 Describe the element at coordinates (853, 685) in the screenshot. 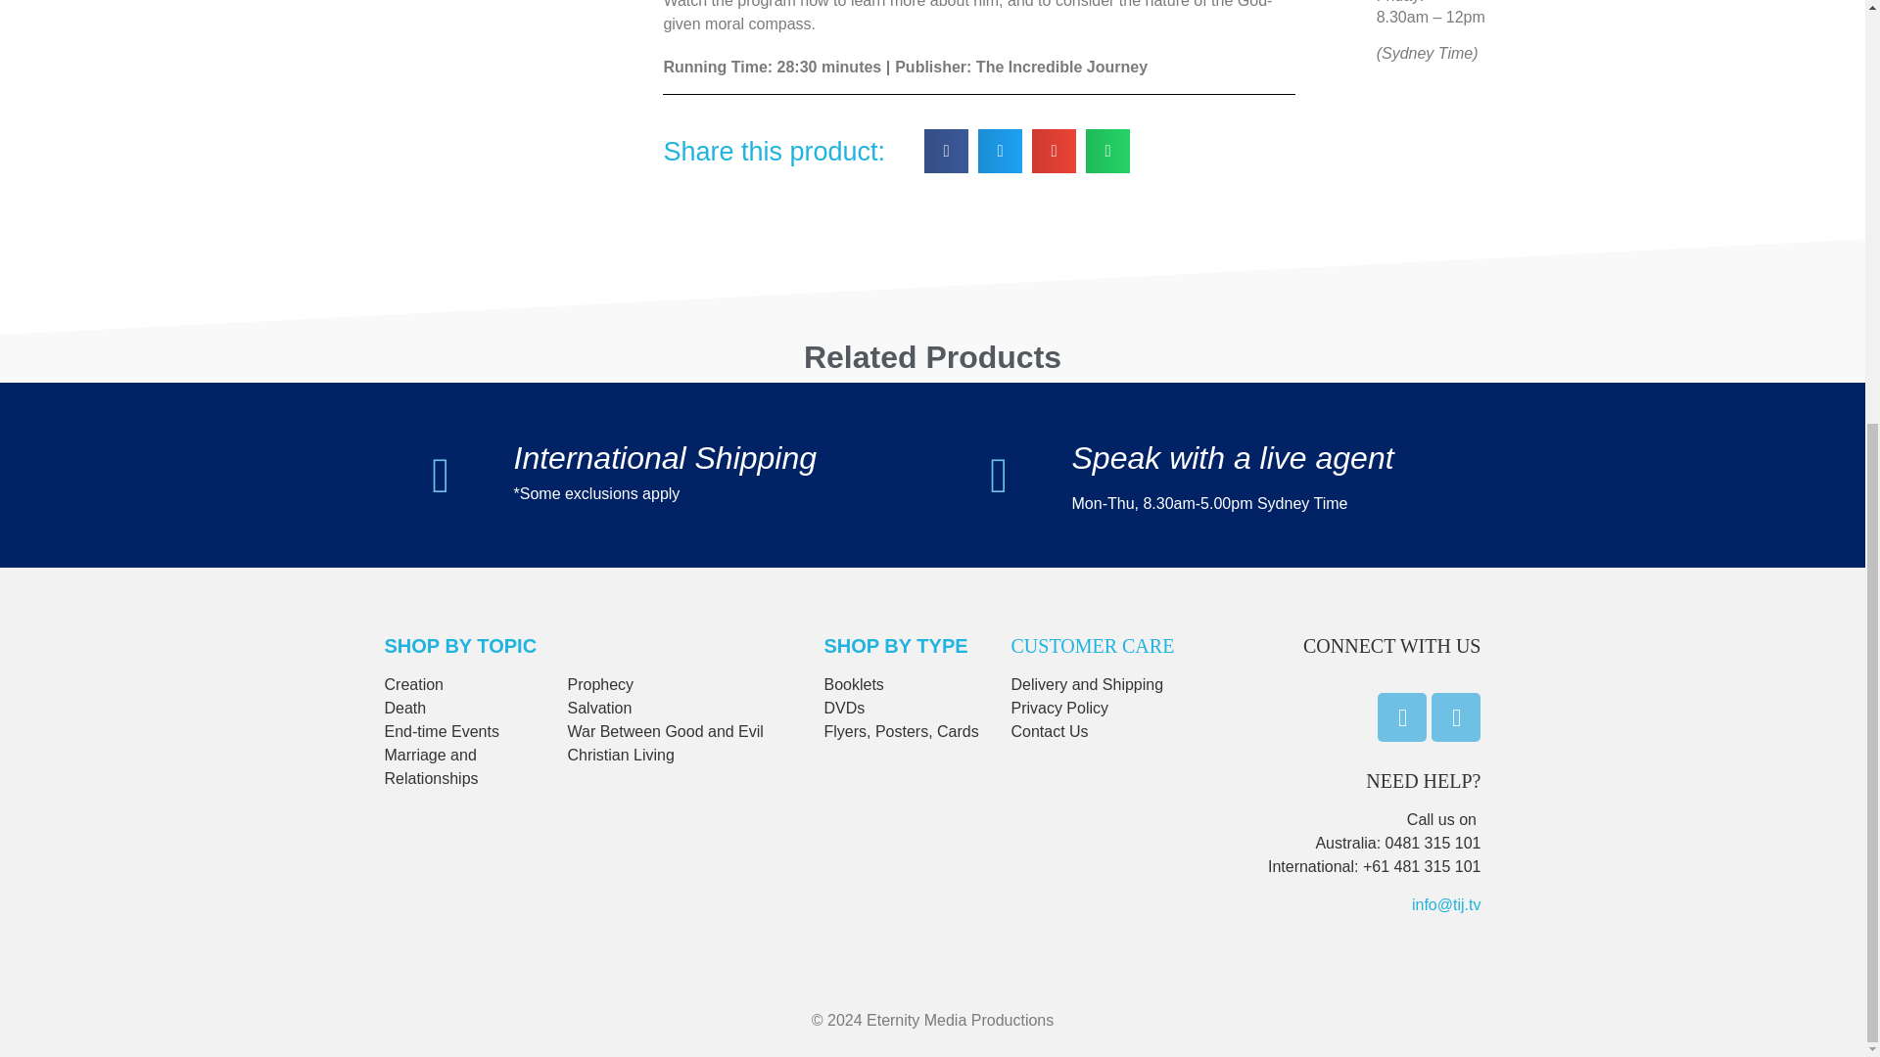

I see `Booklets` at that location.